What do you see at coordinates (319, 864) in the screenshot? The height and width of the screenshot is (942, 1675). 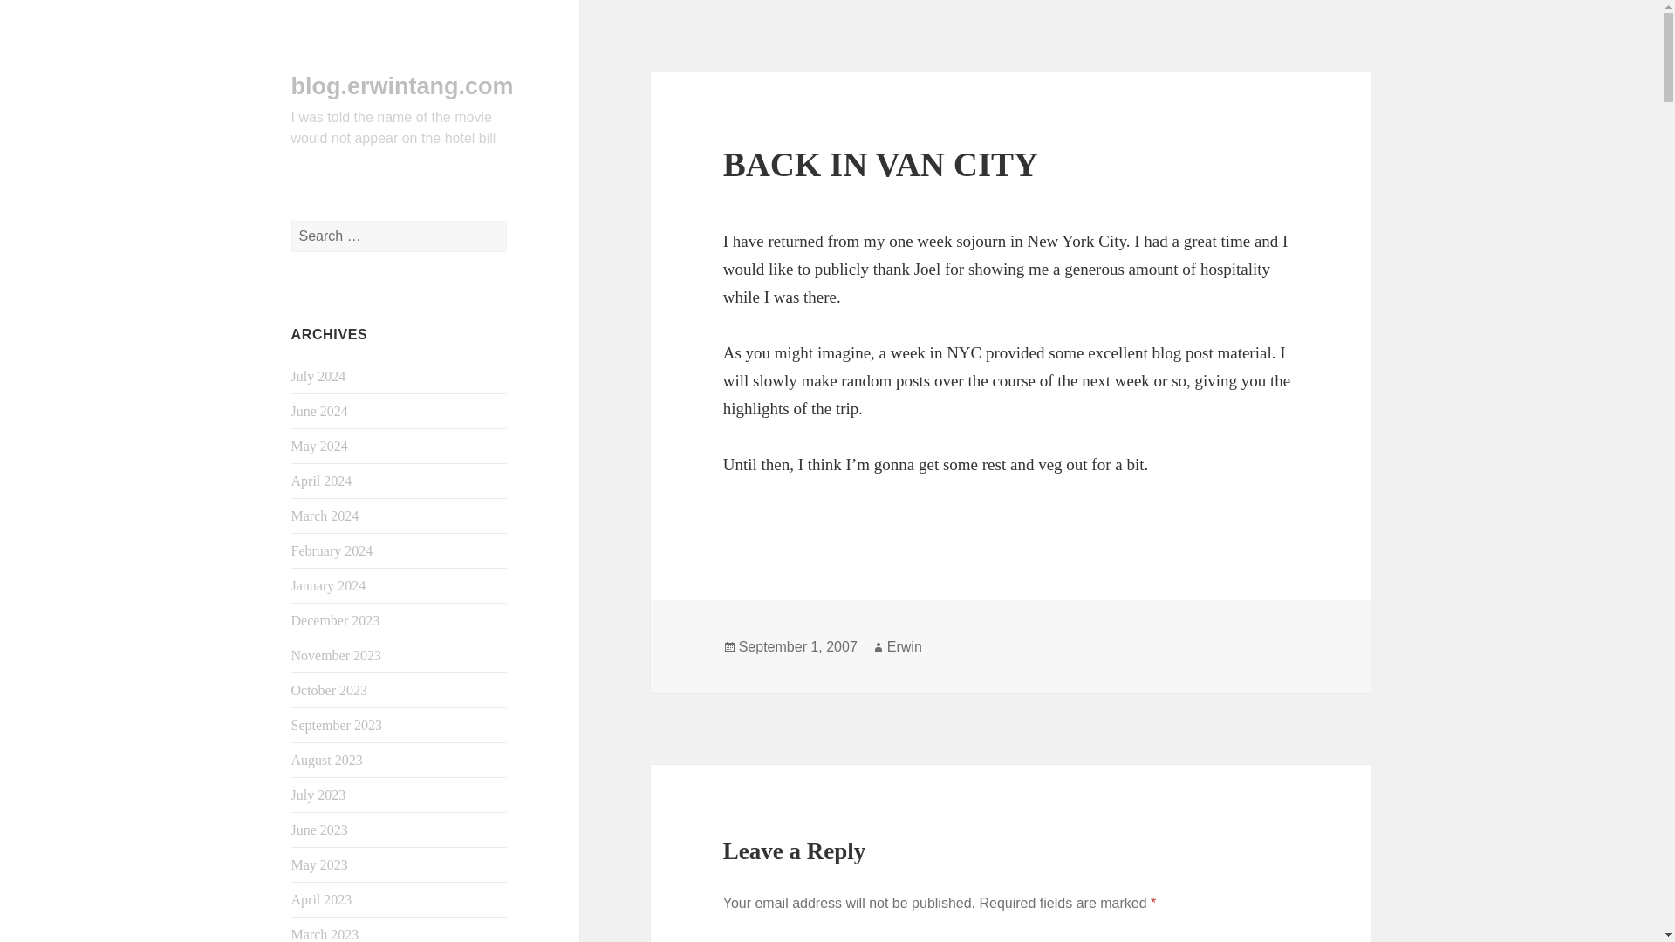 I see `May 2023` at bounding box center [319, 864].